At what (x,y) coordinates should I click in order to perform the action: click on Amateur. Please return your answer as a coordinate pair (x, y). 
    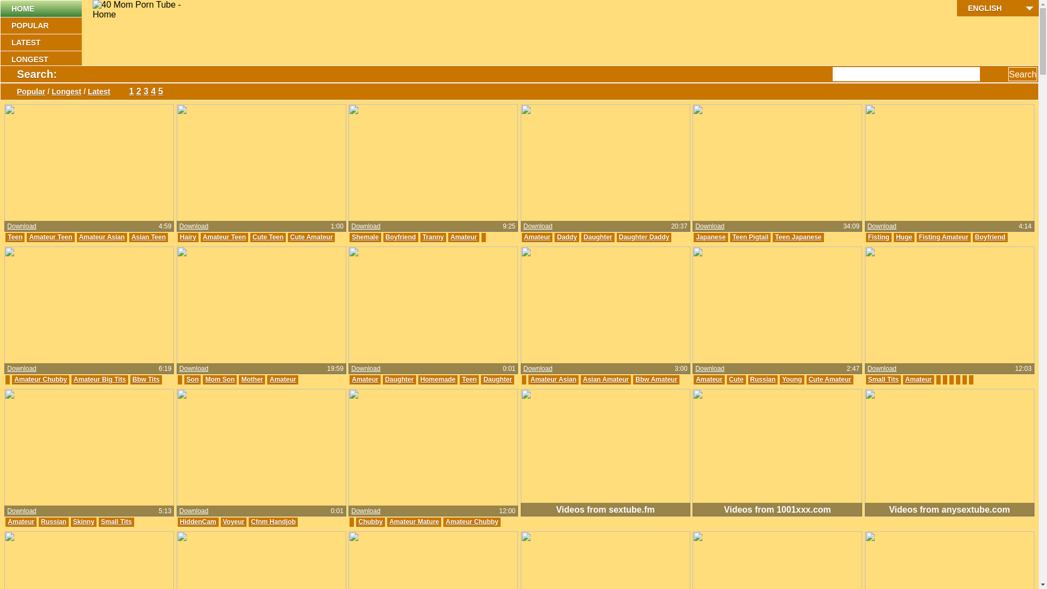
    Looking at the image, I should click on (420, 556).